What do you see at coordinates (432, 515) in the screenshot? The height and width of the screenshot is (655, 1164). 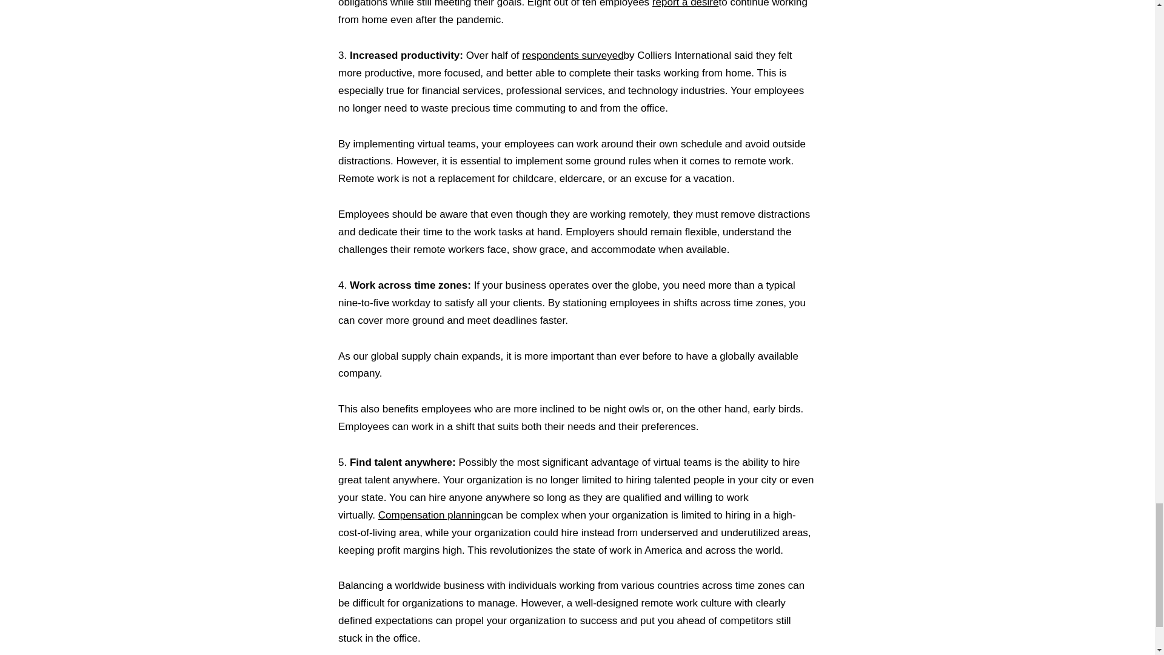 I see `Compensation planning` at bounding box center [432, 515].